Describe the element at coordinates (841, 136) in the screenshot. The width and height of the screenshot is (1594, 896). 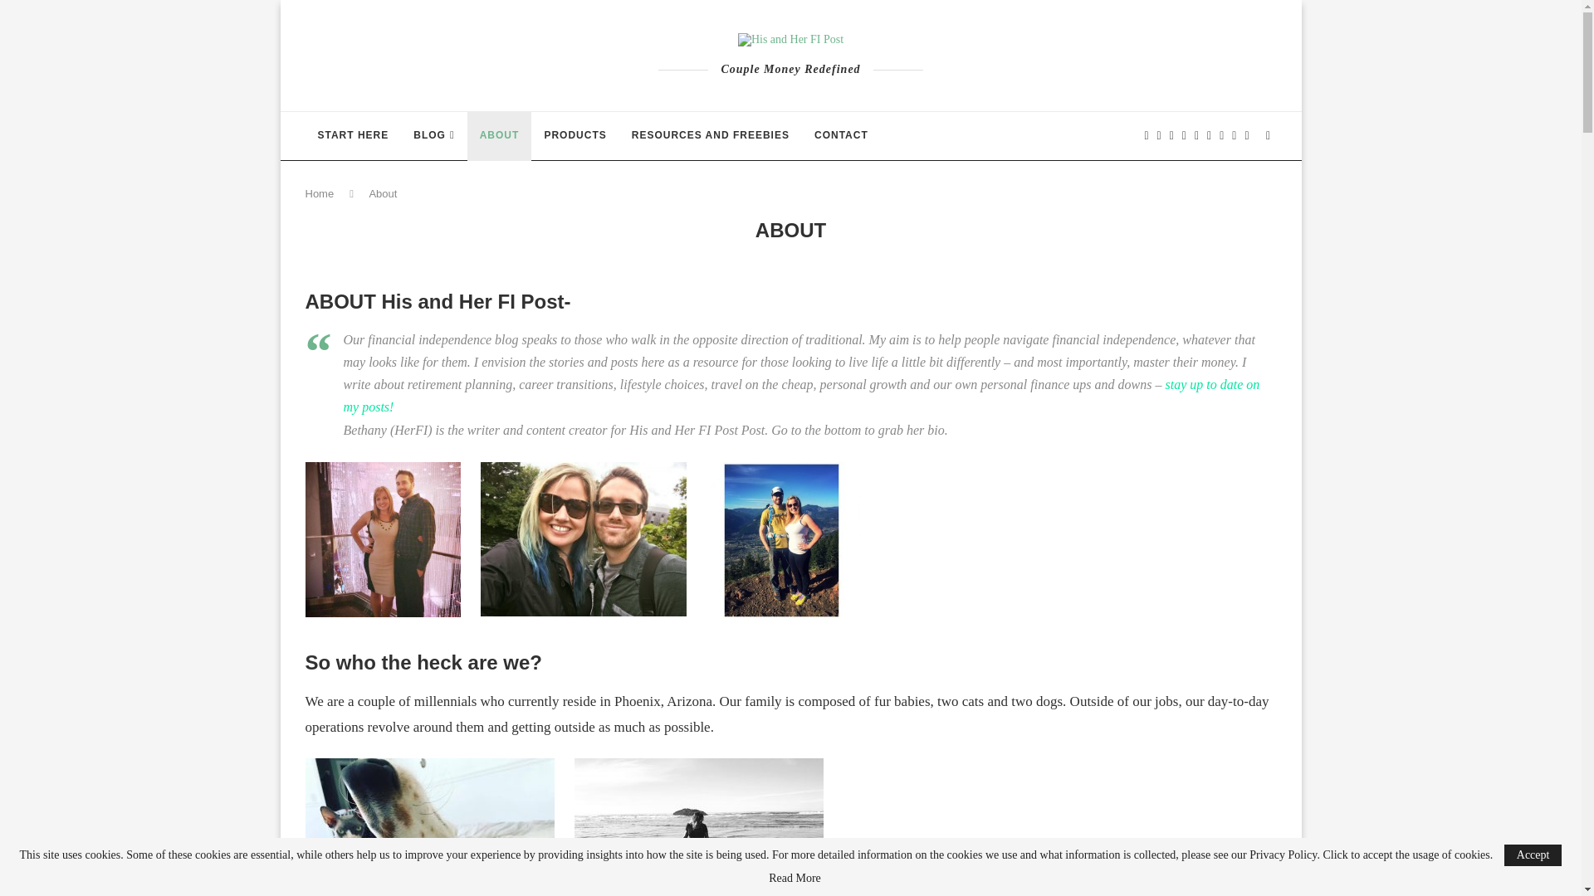
I see `CONTACT` at that location.